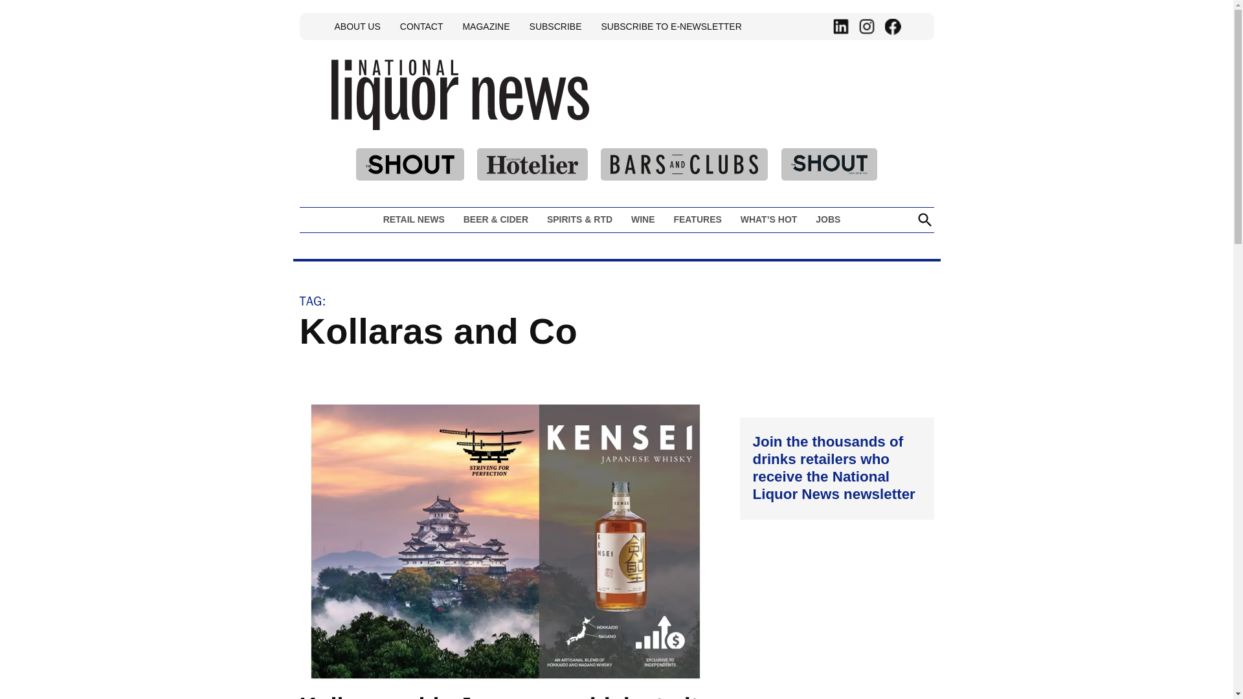 The image size is (1243, 699). Describe the element at coordinates (892, 27) in the screenshot. I see `Facebook` at that location.